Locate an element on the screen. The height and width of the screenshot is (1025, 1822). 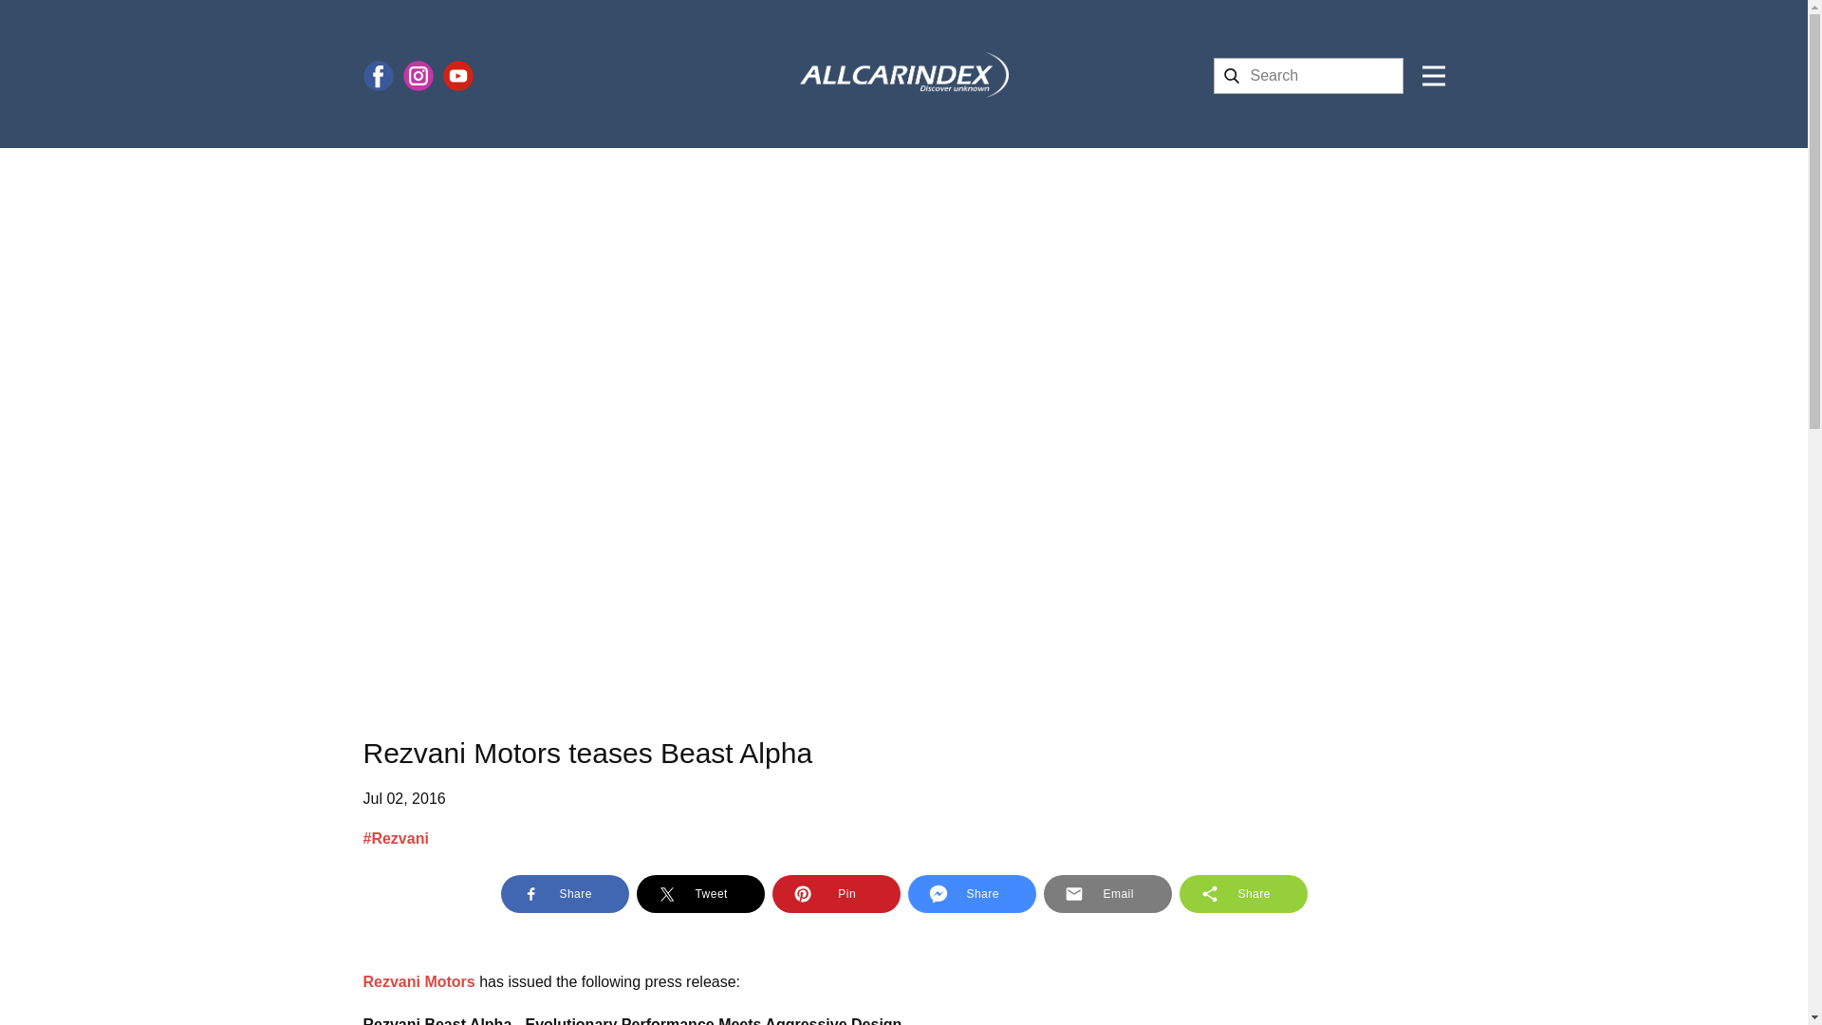
instagram is located at coordinates (418, 76).